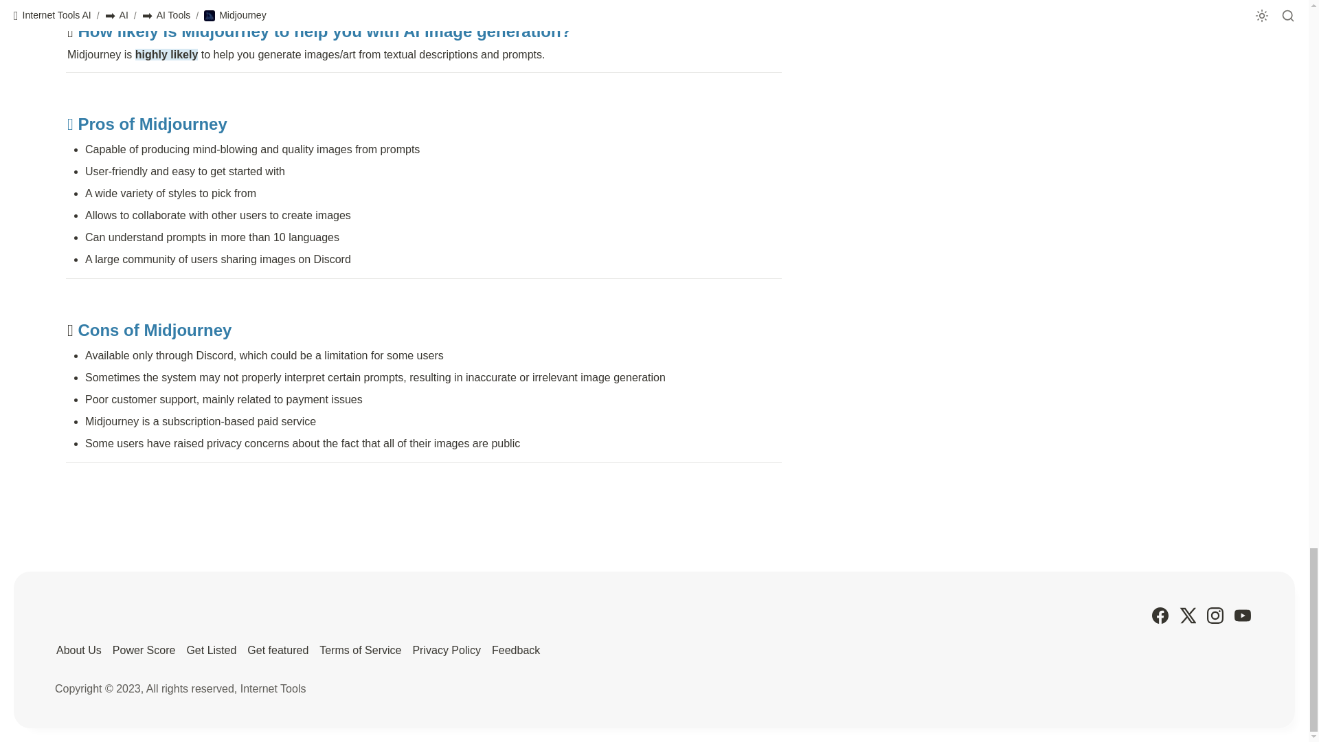  What do you see at coordinates (1187, 616) in the screenshot?
I see `X` at bounding box center [1187, 616].